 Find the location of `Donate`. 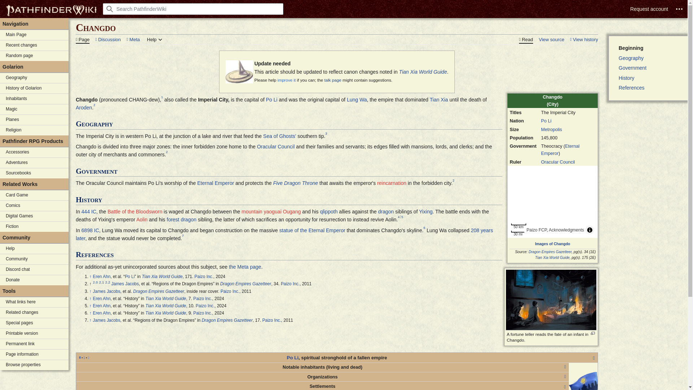

Donate is located at coordinates (34, 280).